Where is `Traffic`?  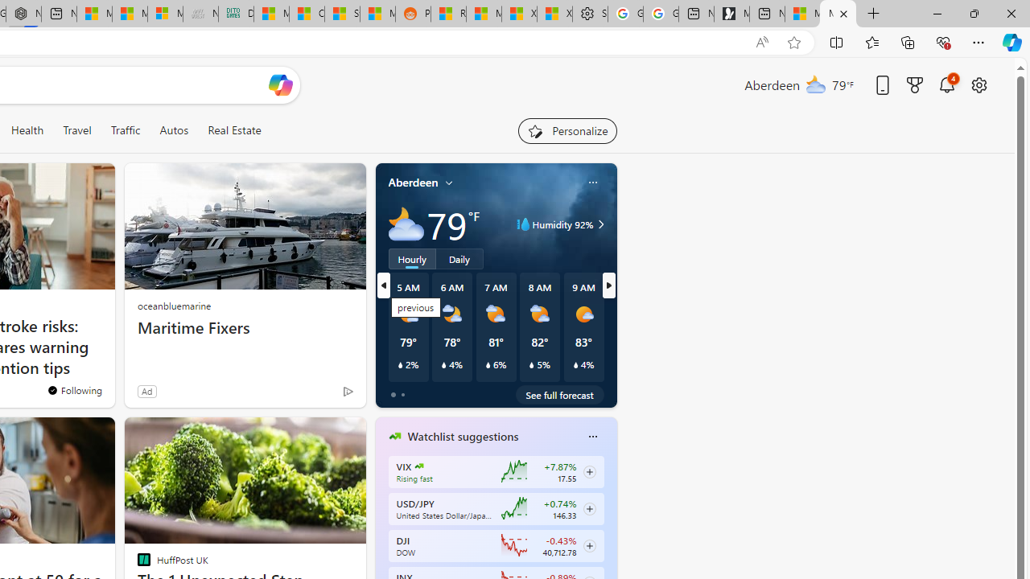
Traffic is located at coordinates (126, 130).